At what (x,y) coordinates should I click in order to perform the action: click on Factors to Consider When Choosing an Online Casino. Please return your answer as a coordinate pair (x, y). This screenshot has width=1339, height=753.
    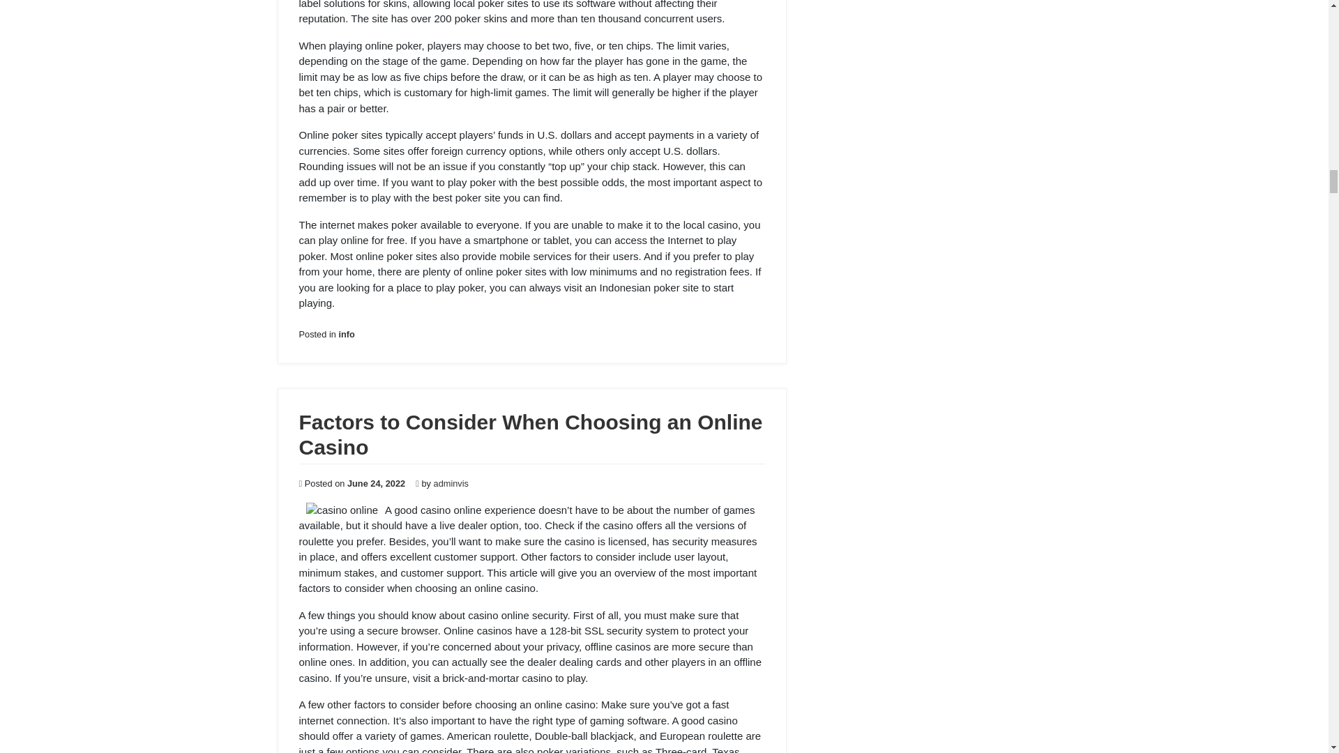
    Looking at the image, I should click on (530, 434).